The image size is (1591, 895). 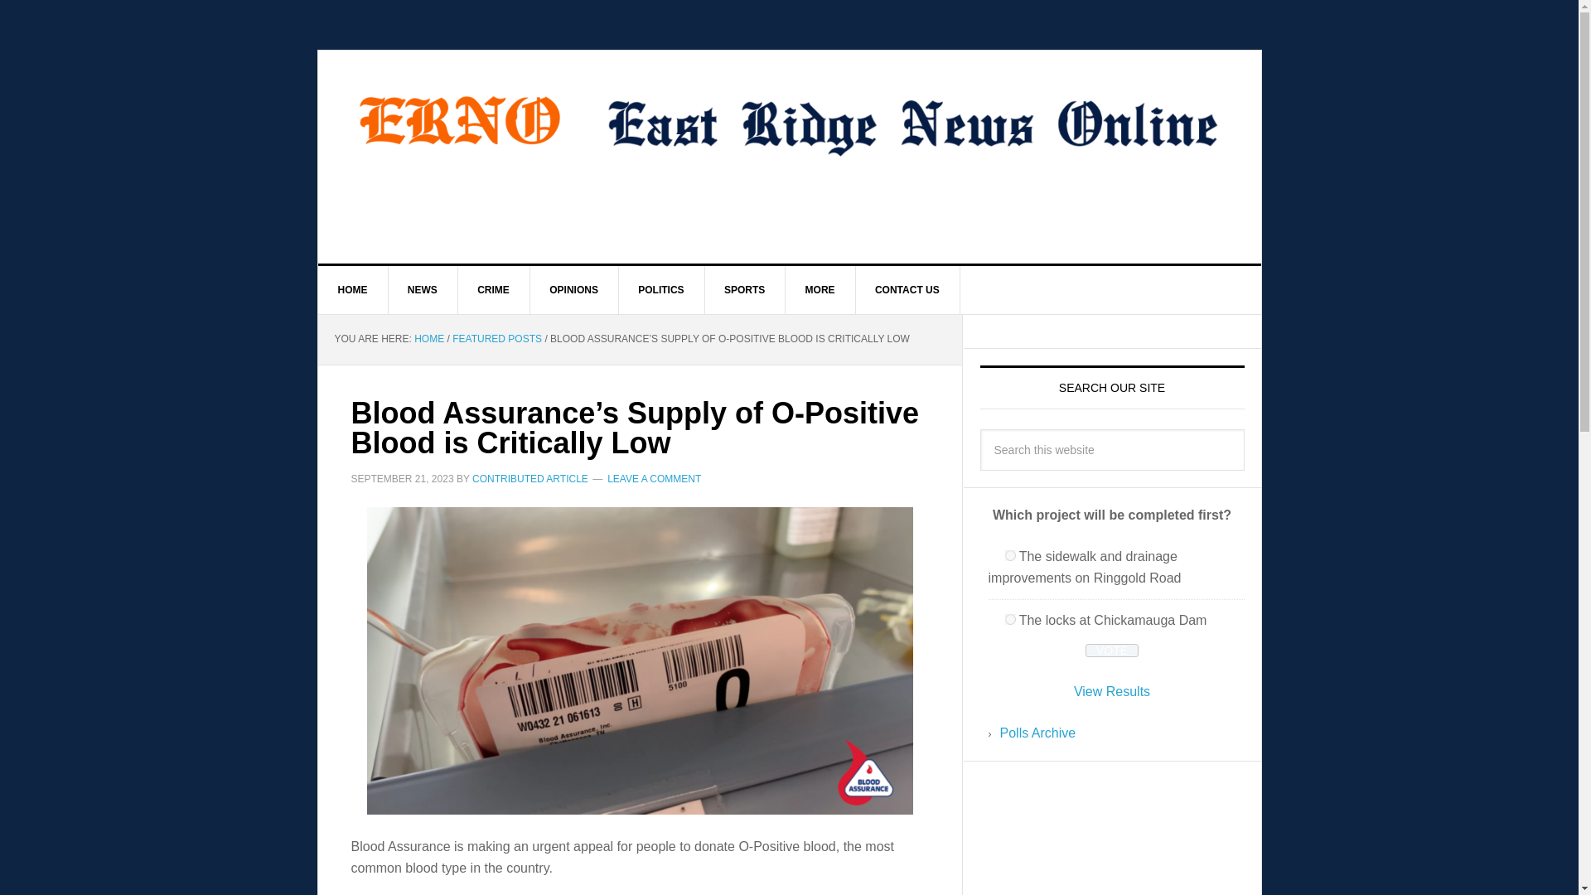 What do you see at coordinates (1112, 836) in the screenshot?
I see `Advertisement` at bounding box center [1112, 836].